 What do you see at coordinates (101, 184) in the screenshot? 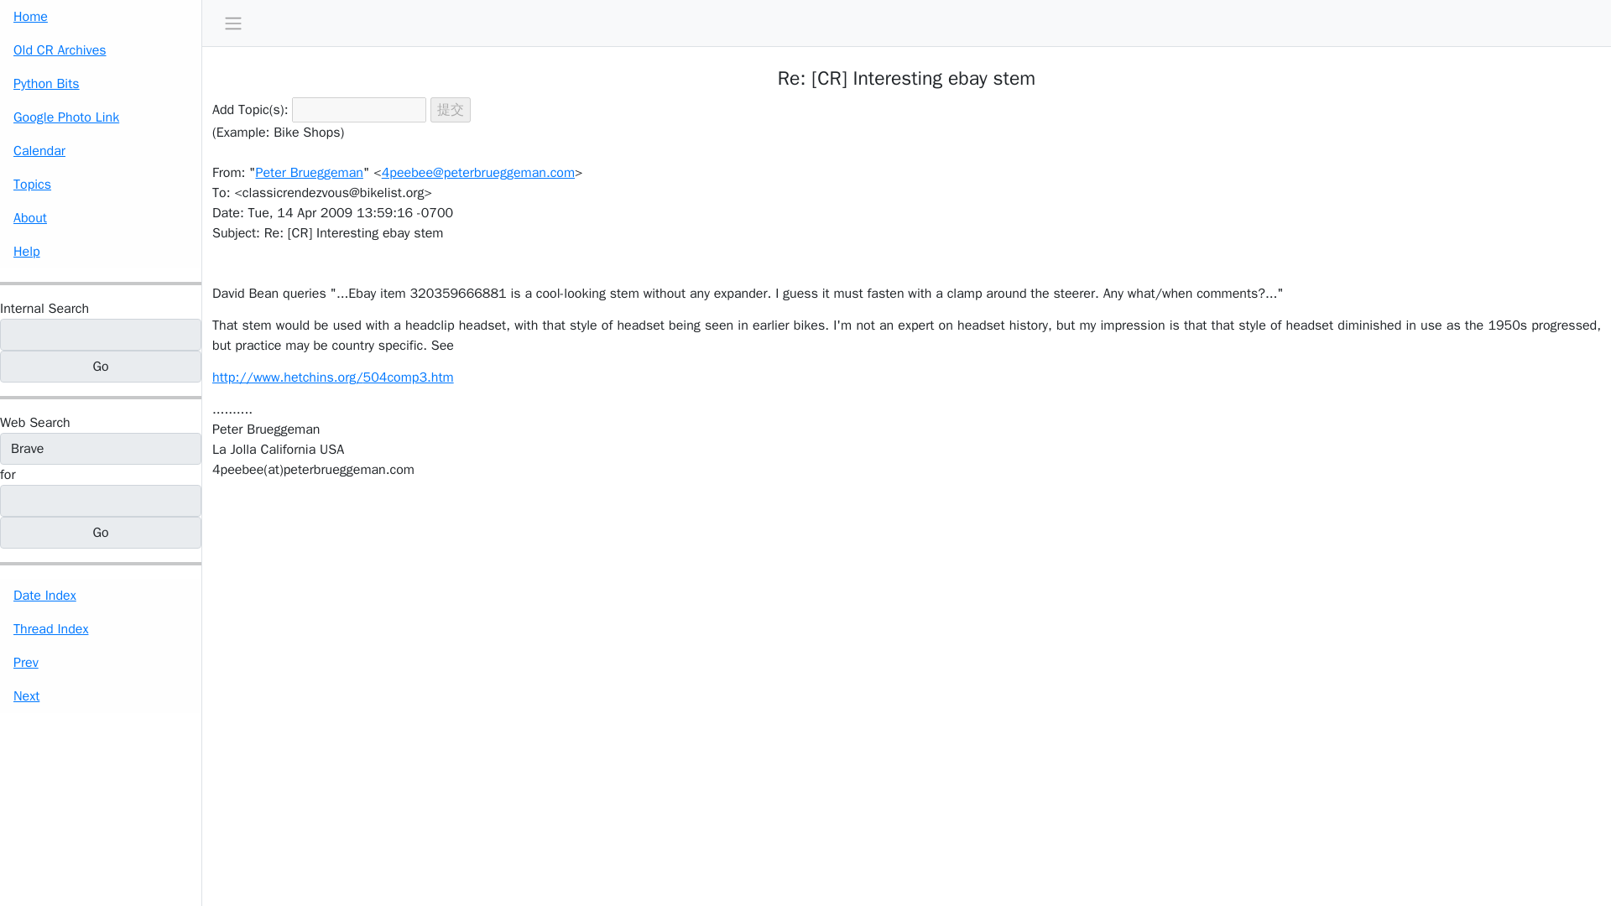
I see `Topics` at bounding box center [101, 184].